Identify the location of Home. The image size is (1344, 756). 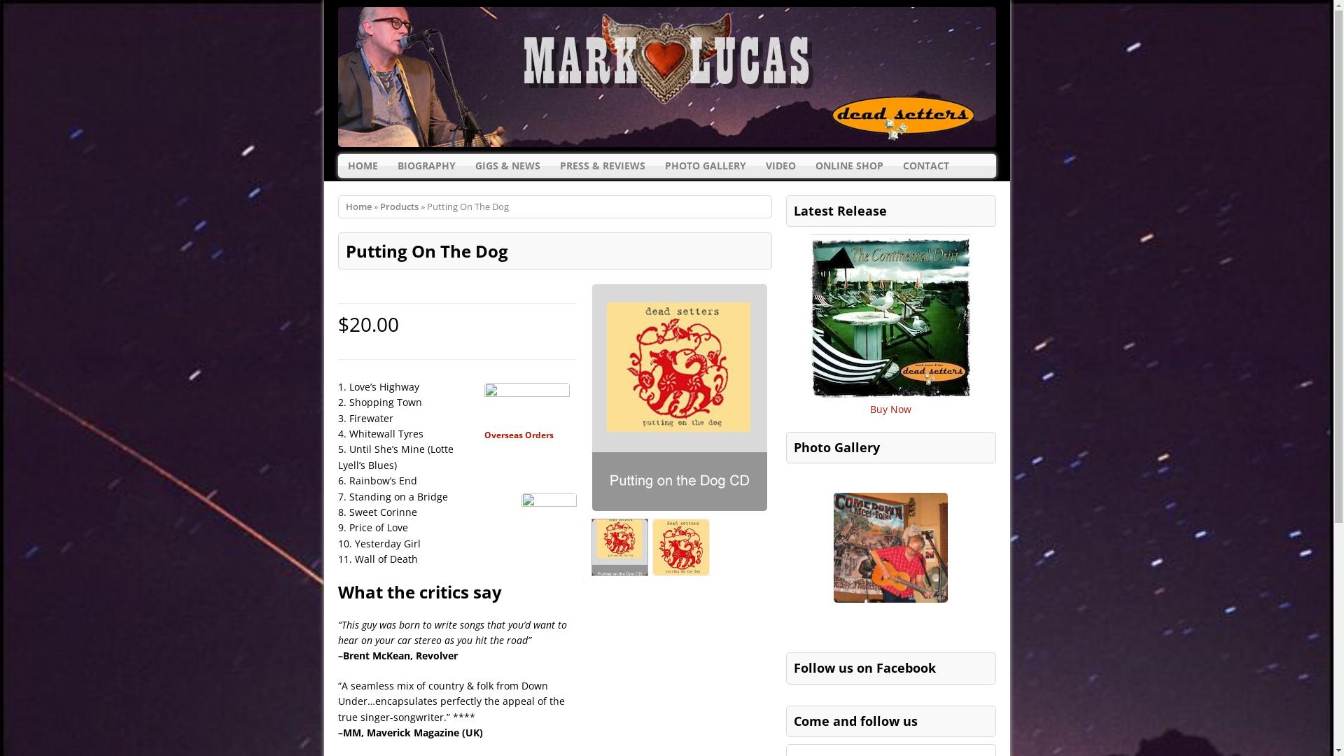
(358, 206).